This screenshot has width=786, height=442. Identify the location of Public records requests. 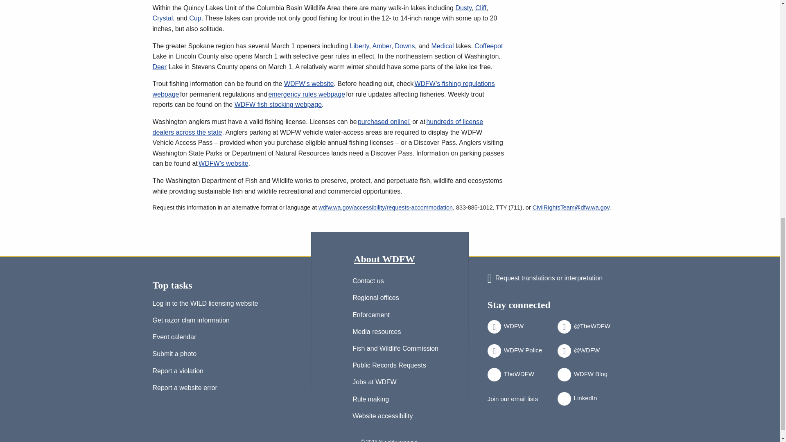
(389, 367).